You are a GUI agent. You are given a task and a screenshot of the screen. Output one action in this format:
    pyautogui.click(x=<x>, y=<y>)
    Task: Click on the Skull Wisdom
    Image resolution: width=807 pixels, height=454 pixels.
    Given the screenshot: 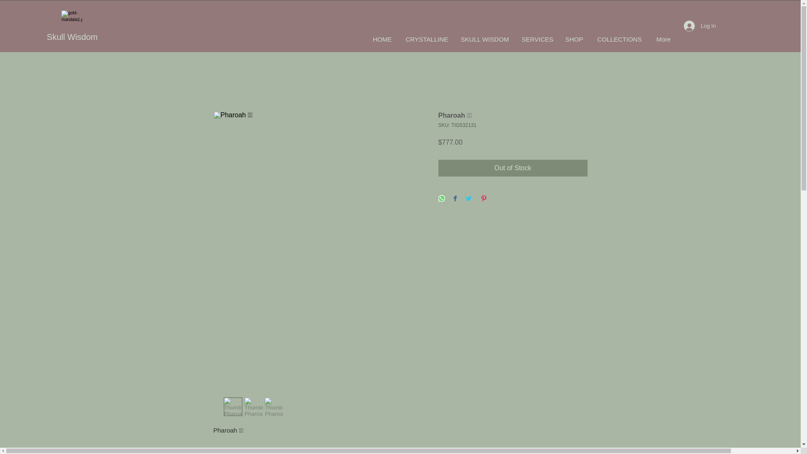 What is the action you would take?
    pyautogui.click(x=72, y=37)
    